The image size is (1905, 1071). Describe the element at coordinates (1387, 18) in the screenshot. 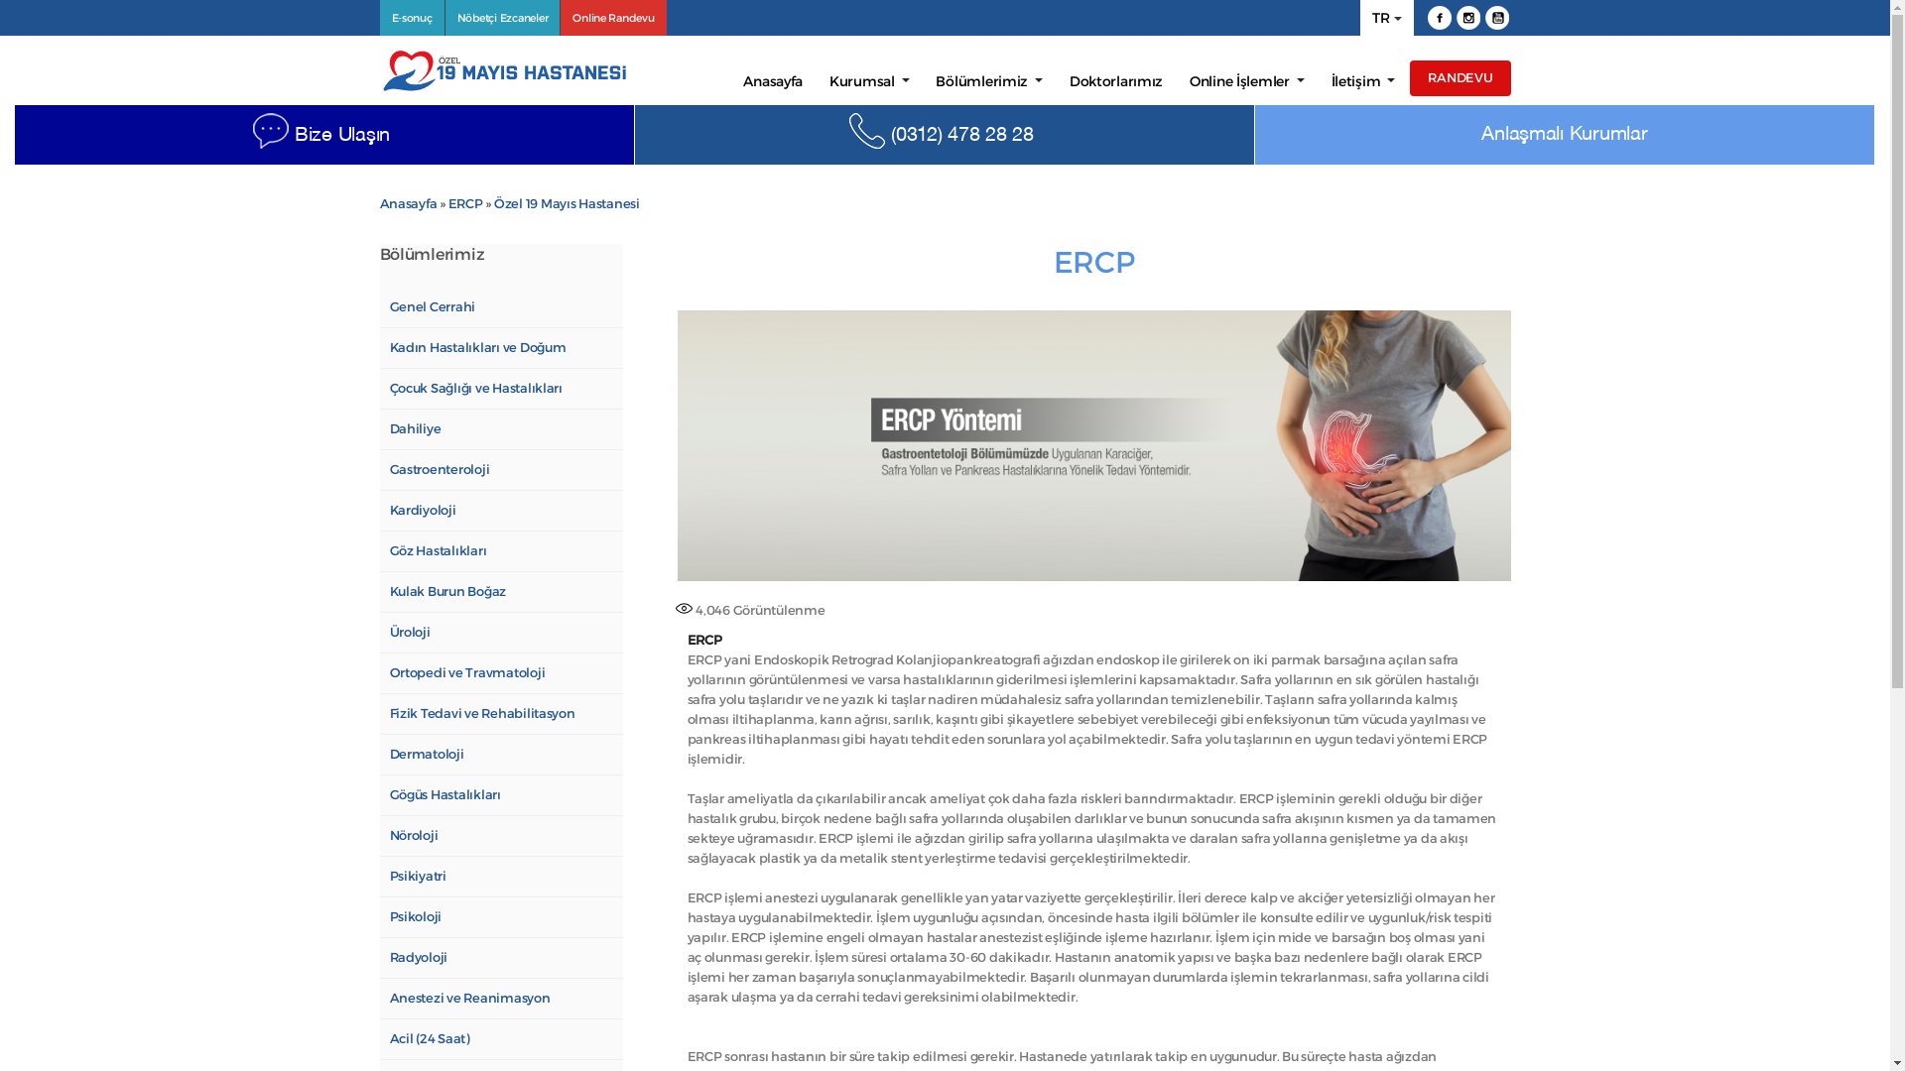

I see `TR` at that location.